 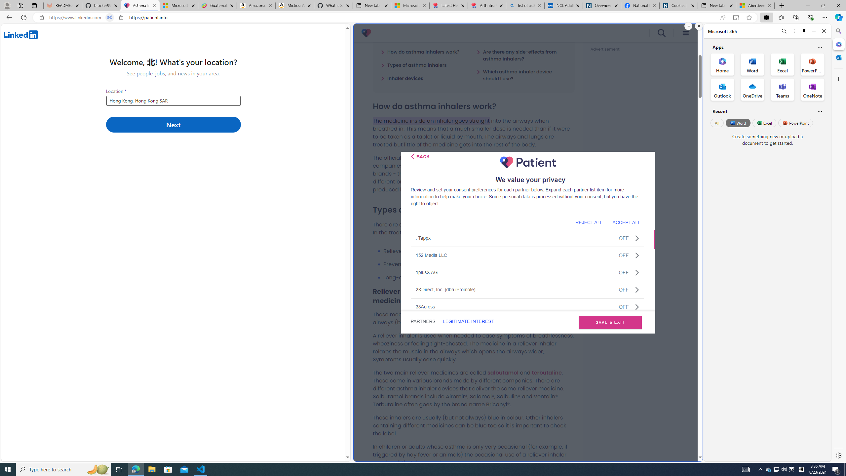 I want to click on All, so click(x=717, y=123).